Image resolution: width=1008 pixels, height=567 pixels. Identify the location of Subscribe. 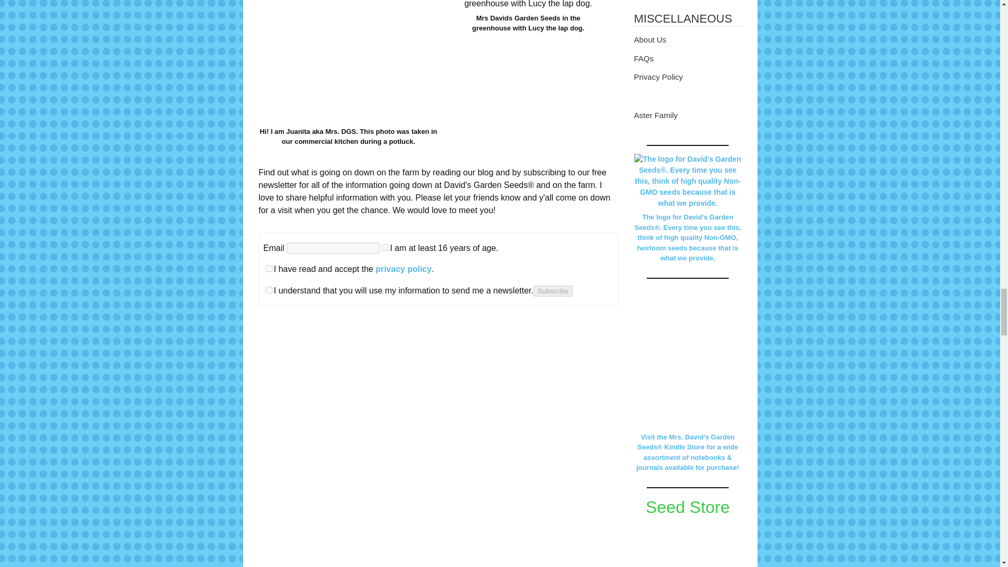
(552, 291).